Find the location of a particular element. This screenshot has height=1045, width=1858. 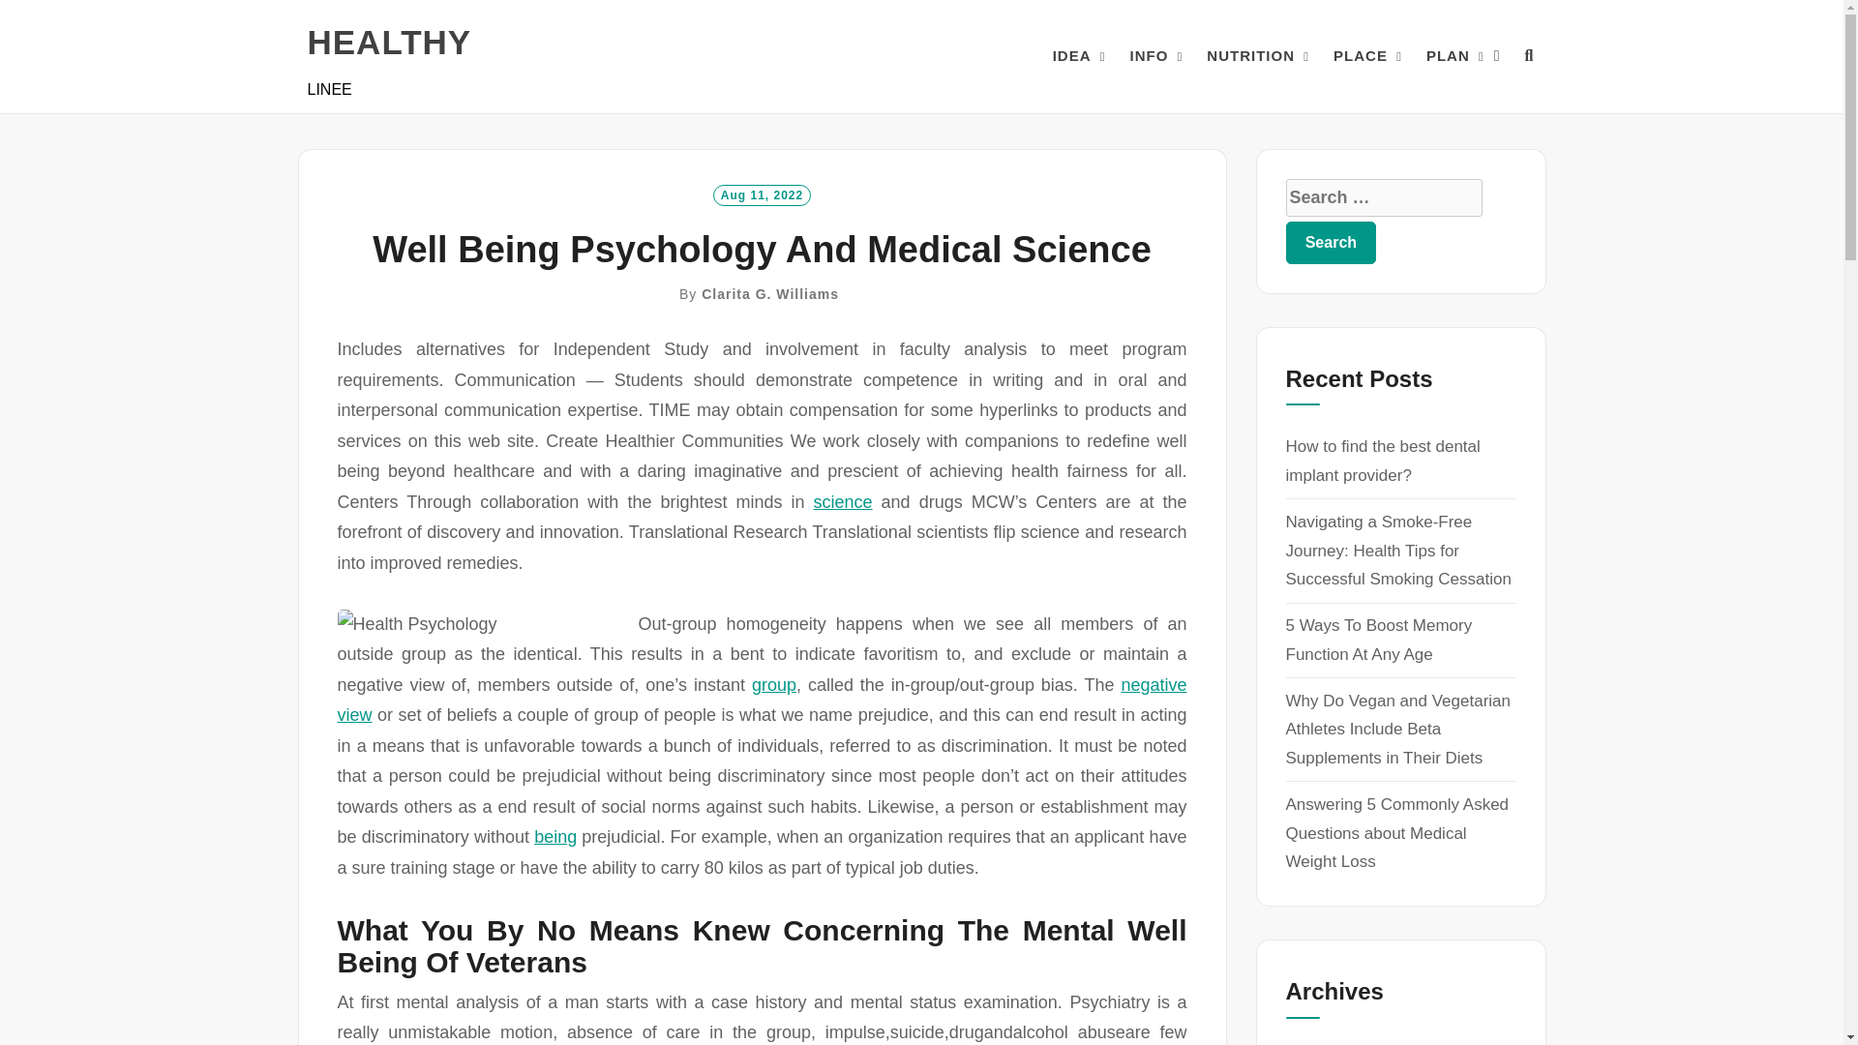

HEALTHY is located at coordinates (389, 43).